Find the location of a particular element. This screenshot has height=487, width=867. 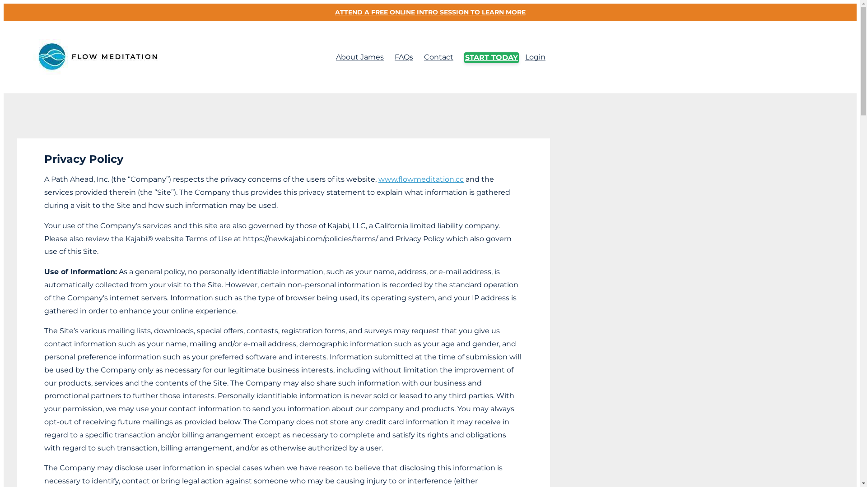

FAQs is located at coordinates (404, 57).